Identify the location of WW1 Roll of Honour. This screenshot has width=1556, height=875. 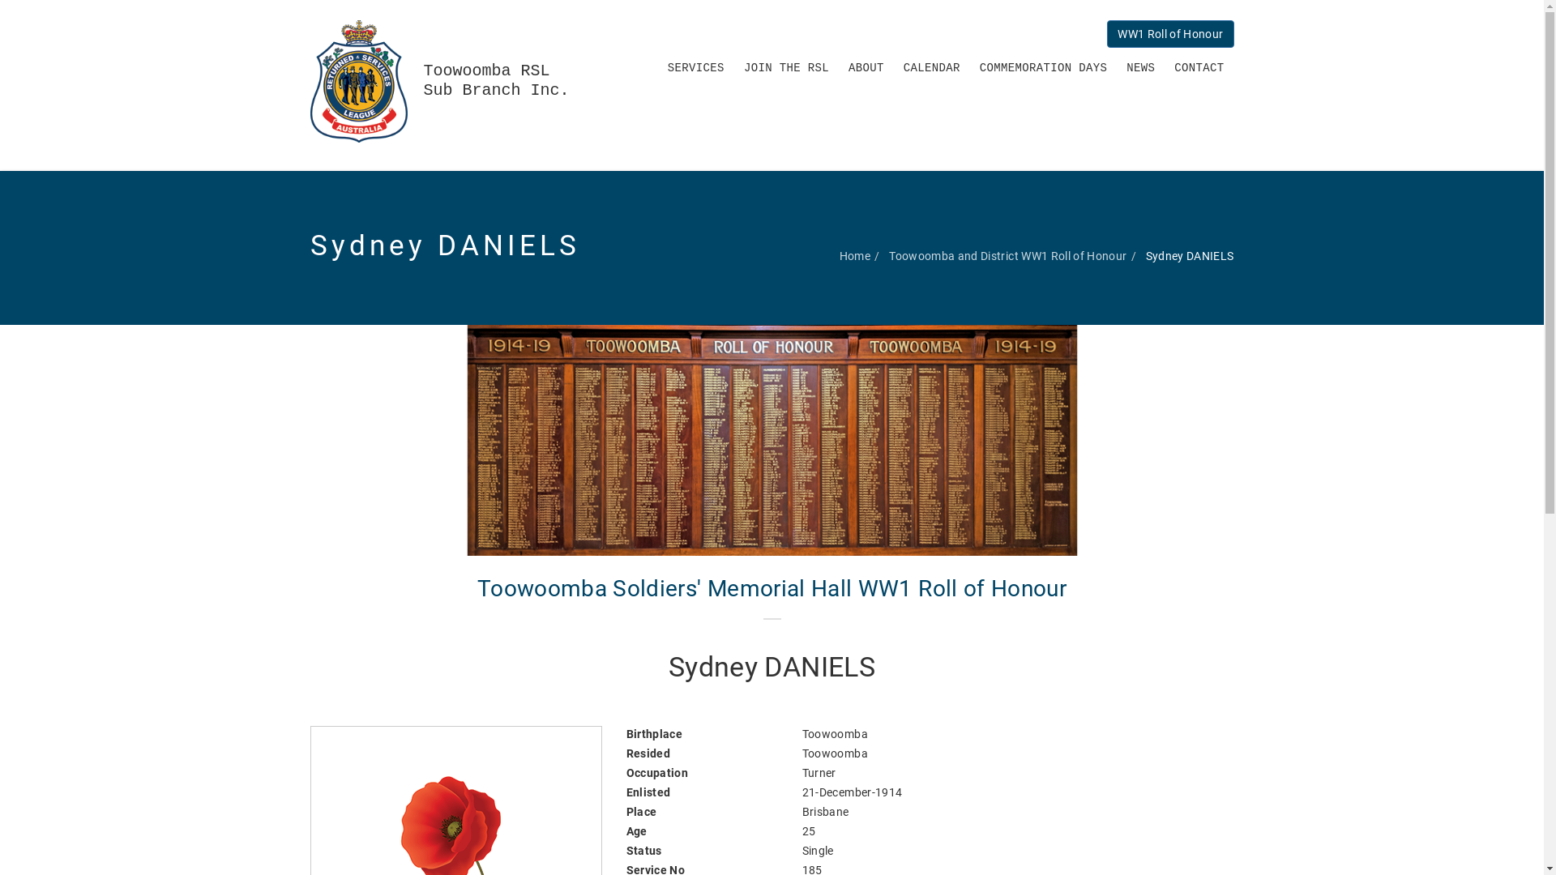
(1170, 34).